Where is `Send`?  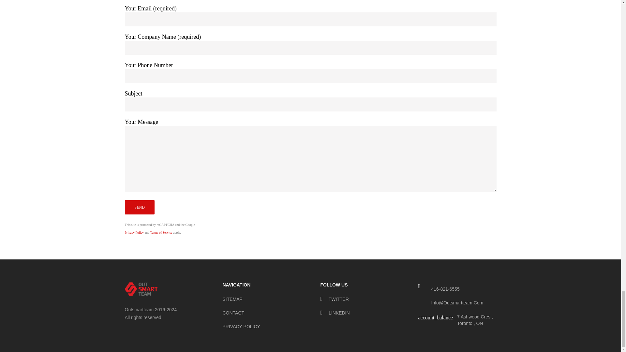 Send is located at coordinates (139, 207).